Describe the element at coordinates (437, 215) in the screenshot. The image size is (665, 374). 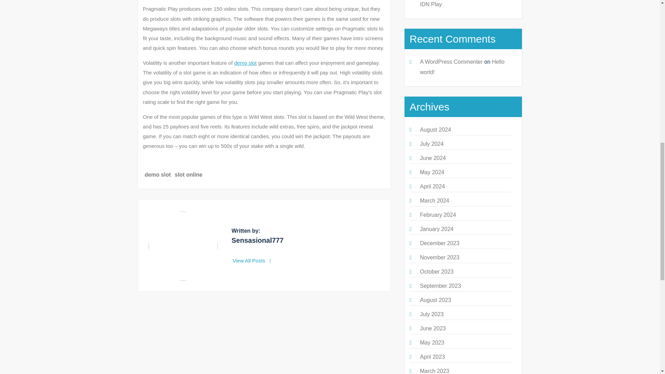
I see `February 2024` at that location.